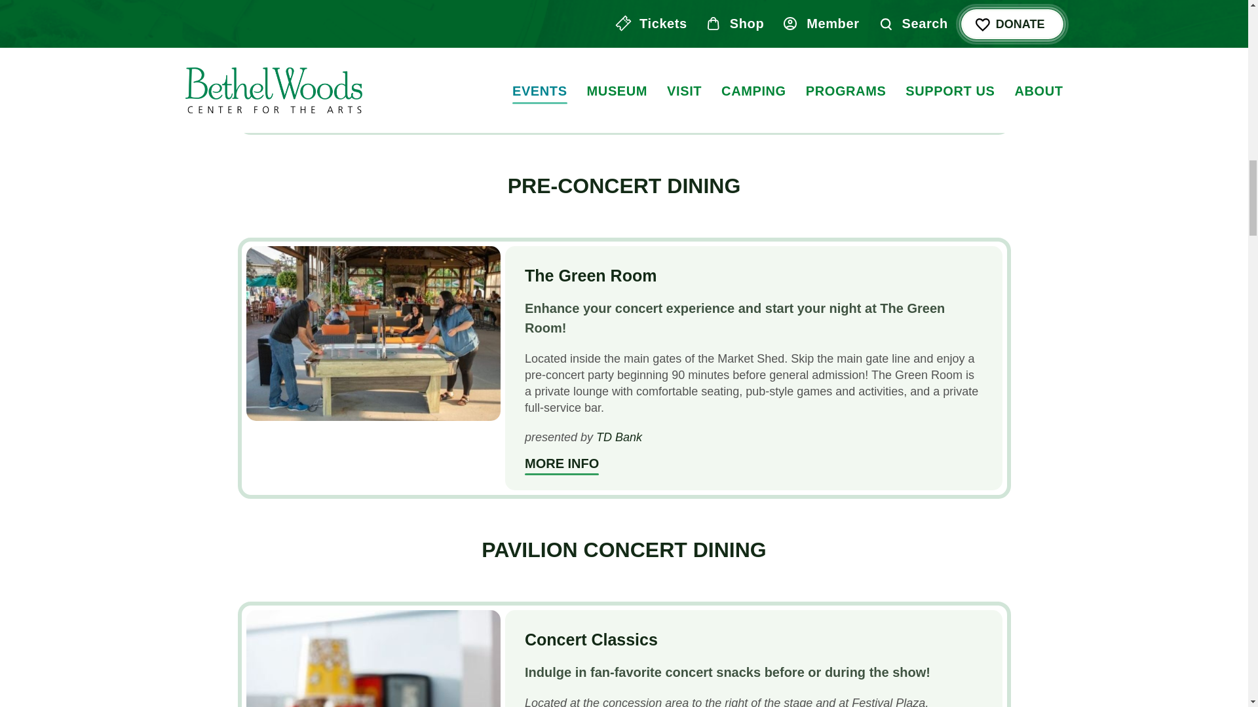  I want to click on Concert Classics, so click(591, 640).